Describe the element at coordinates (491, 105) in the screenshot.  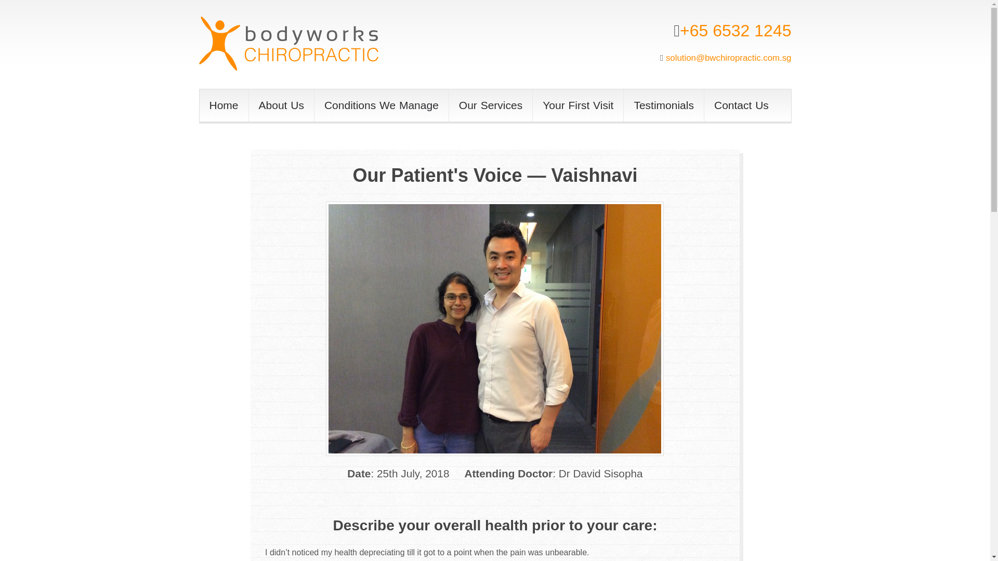
I see `Our Services` at that location.